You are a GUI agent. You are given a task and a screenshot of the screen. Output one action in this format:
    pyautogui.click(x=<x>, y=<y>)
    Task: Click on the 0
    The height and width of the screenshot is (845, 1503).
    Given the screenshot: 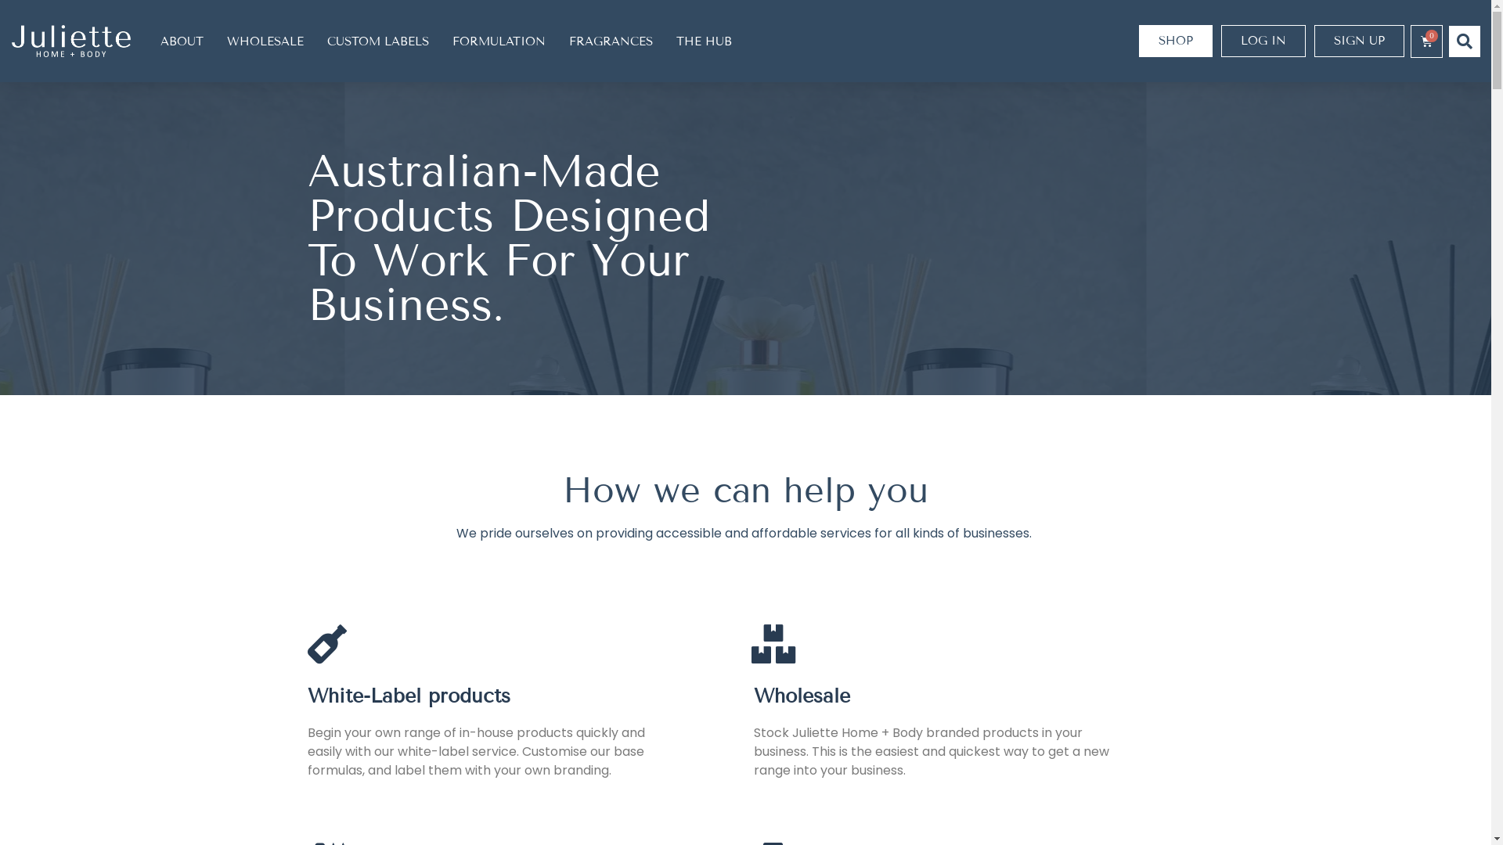 What is the action you would take?
    pyautogui.click(x=1426, y=41)
    